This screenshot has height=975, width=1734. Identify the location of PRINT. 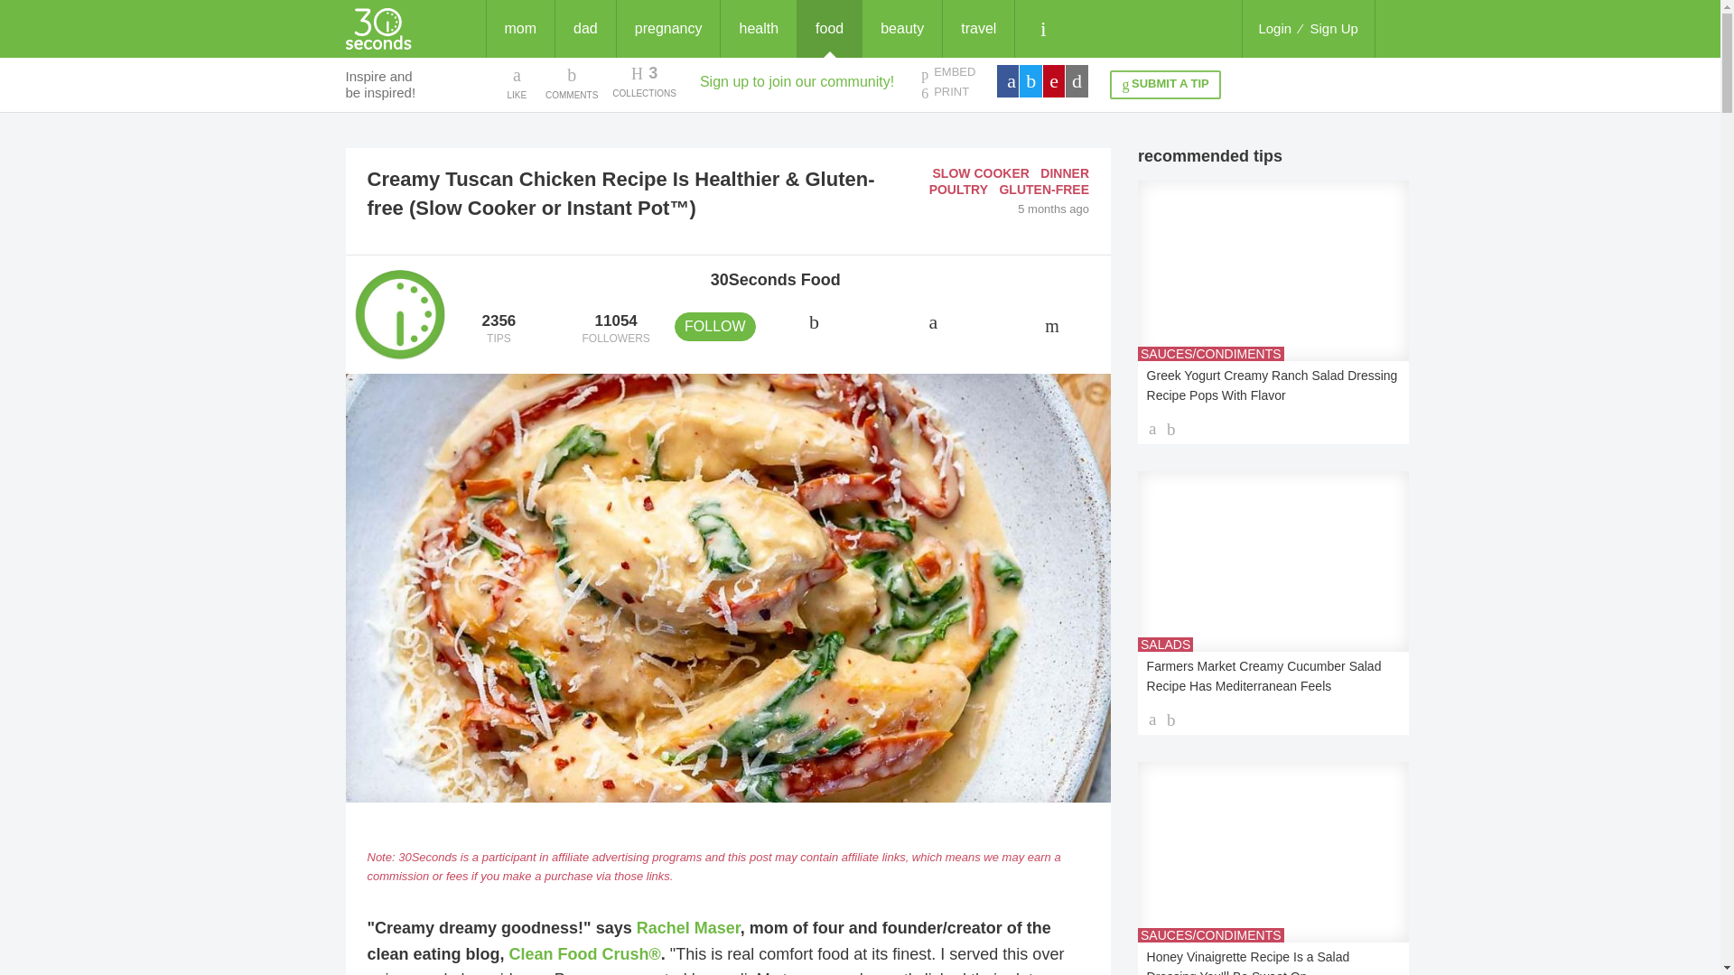
(1334, 29).